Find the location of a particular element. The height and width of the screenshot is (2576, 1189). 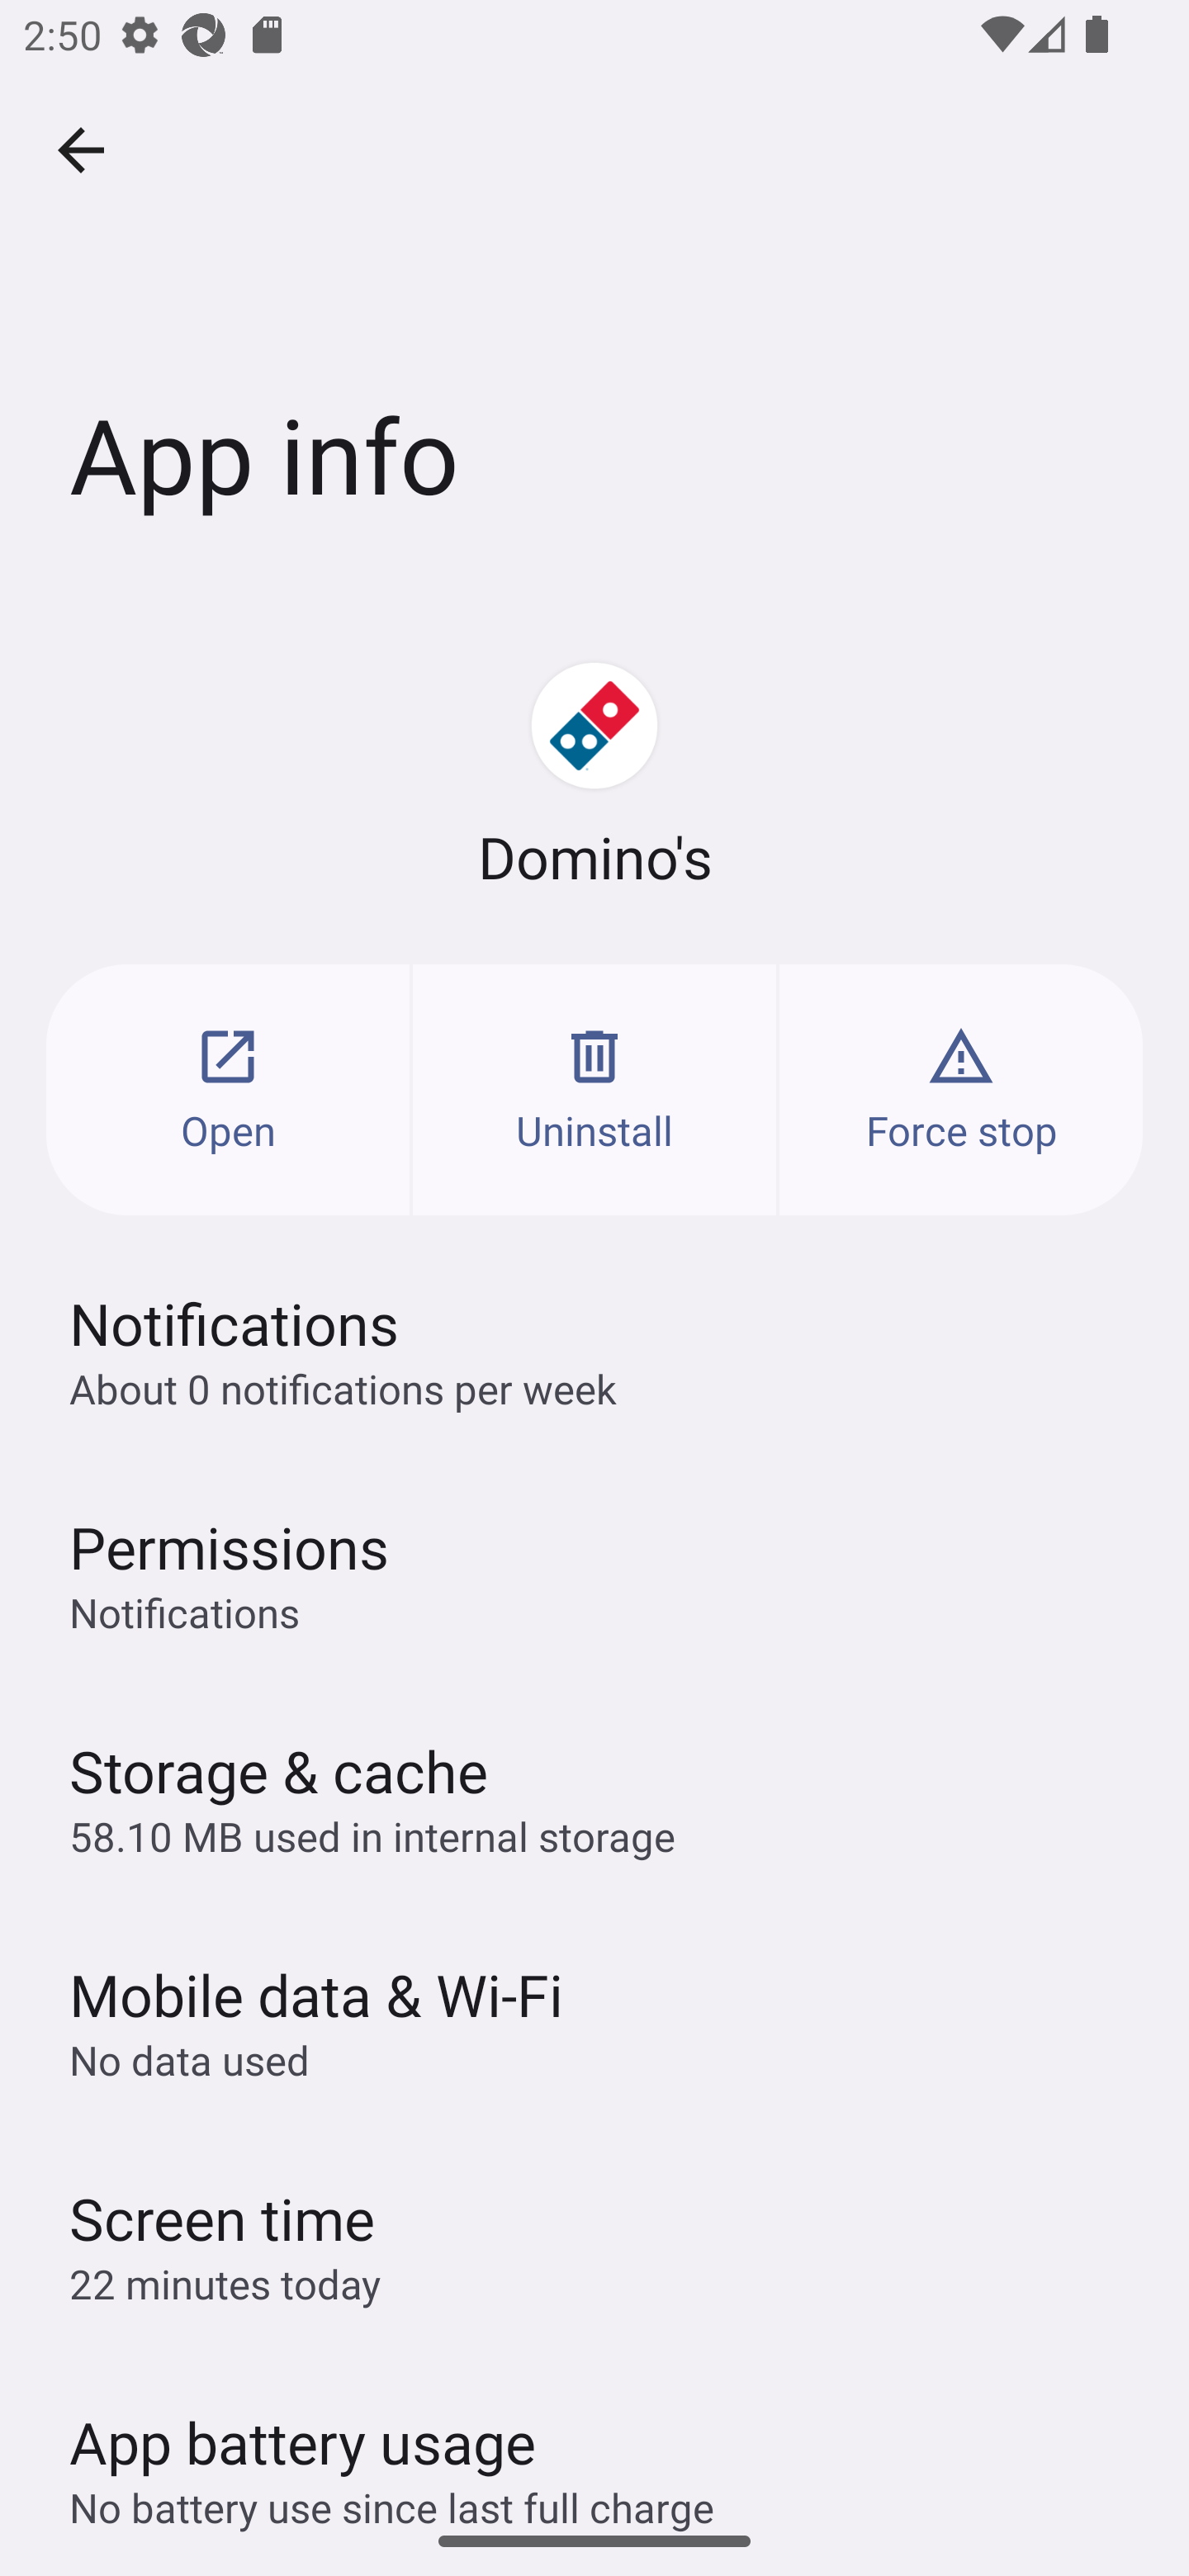

Force stop is located at coordinates (961, 1089).